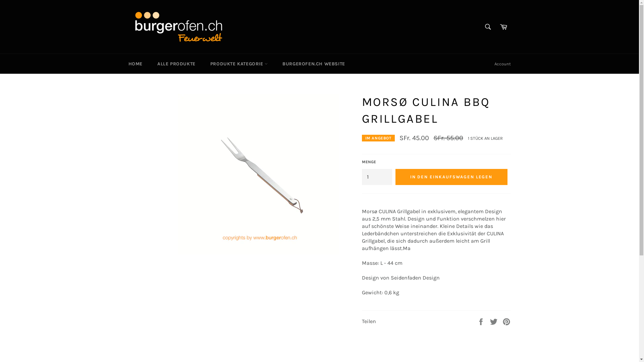 This screenshot has height=362, width=644. I want to click on BURGEROFEN.CH WEBSITE, so click(314, 64).